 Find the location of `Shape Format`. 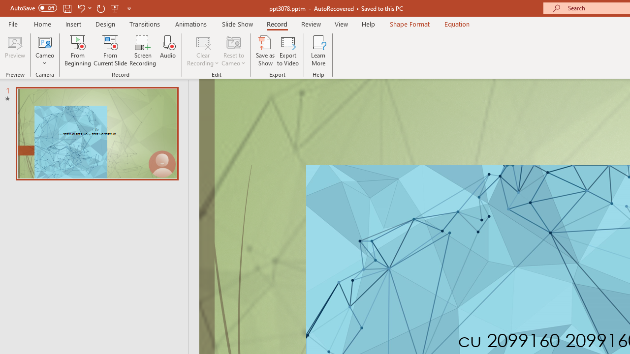

Shape Format is located at coordinates (409, 24).